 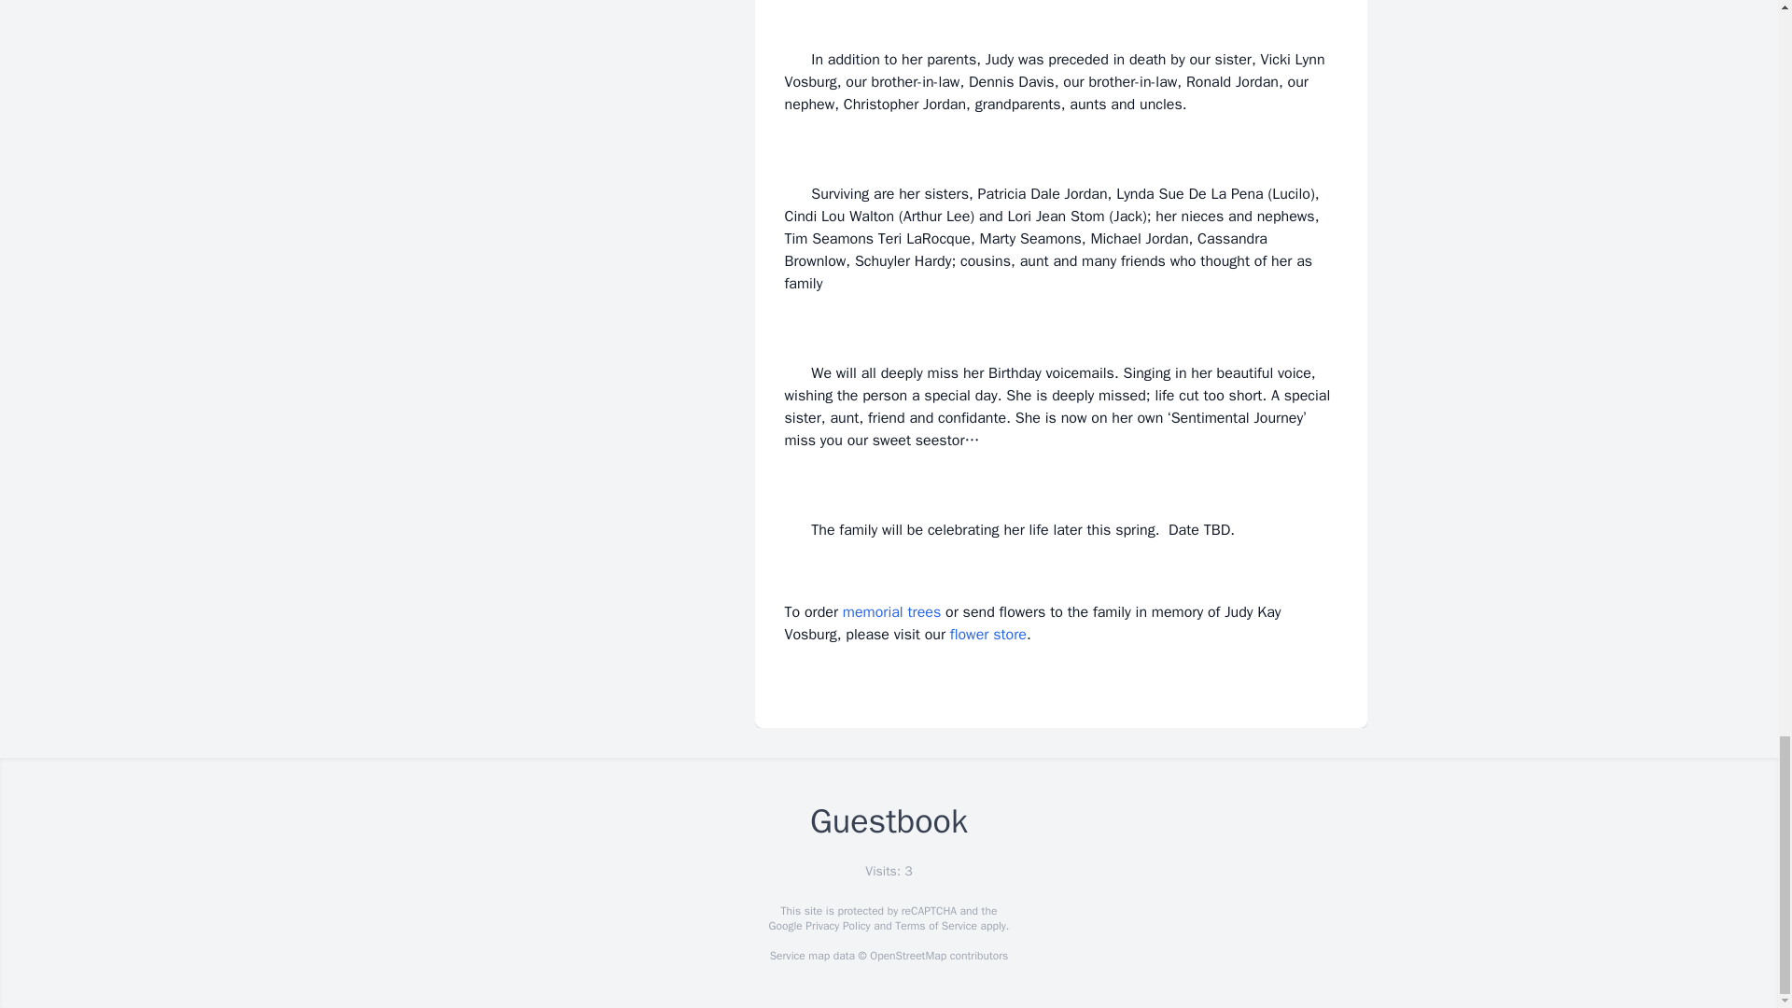 What do you see at coordinates (907, 956) in the screenshot?
I see `OpenStreetMap` at bounding box center [907, 956].